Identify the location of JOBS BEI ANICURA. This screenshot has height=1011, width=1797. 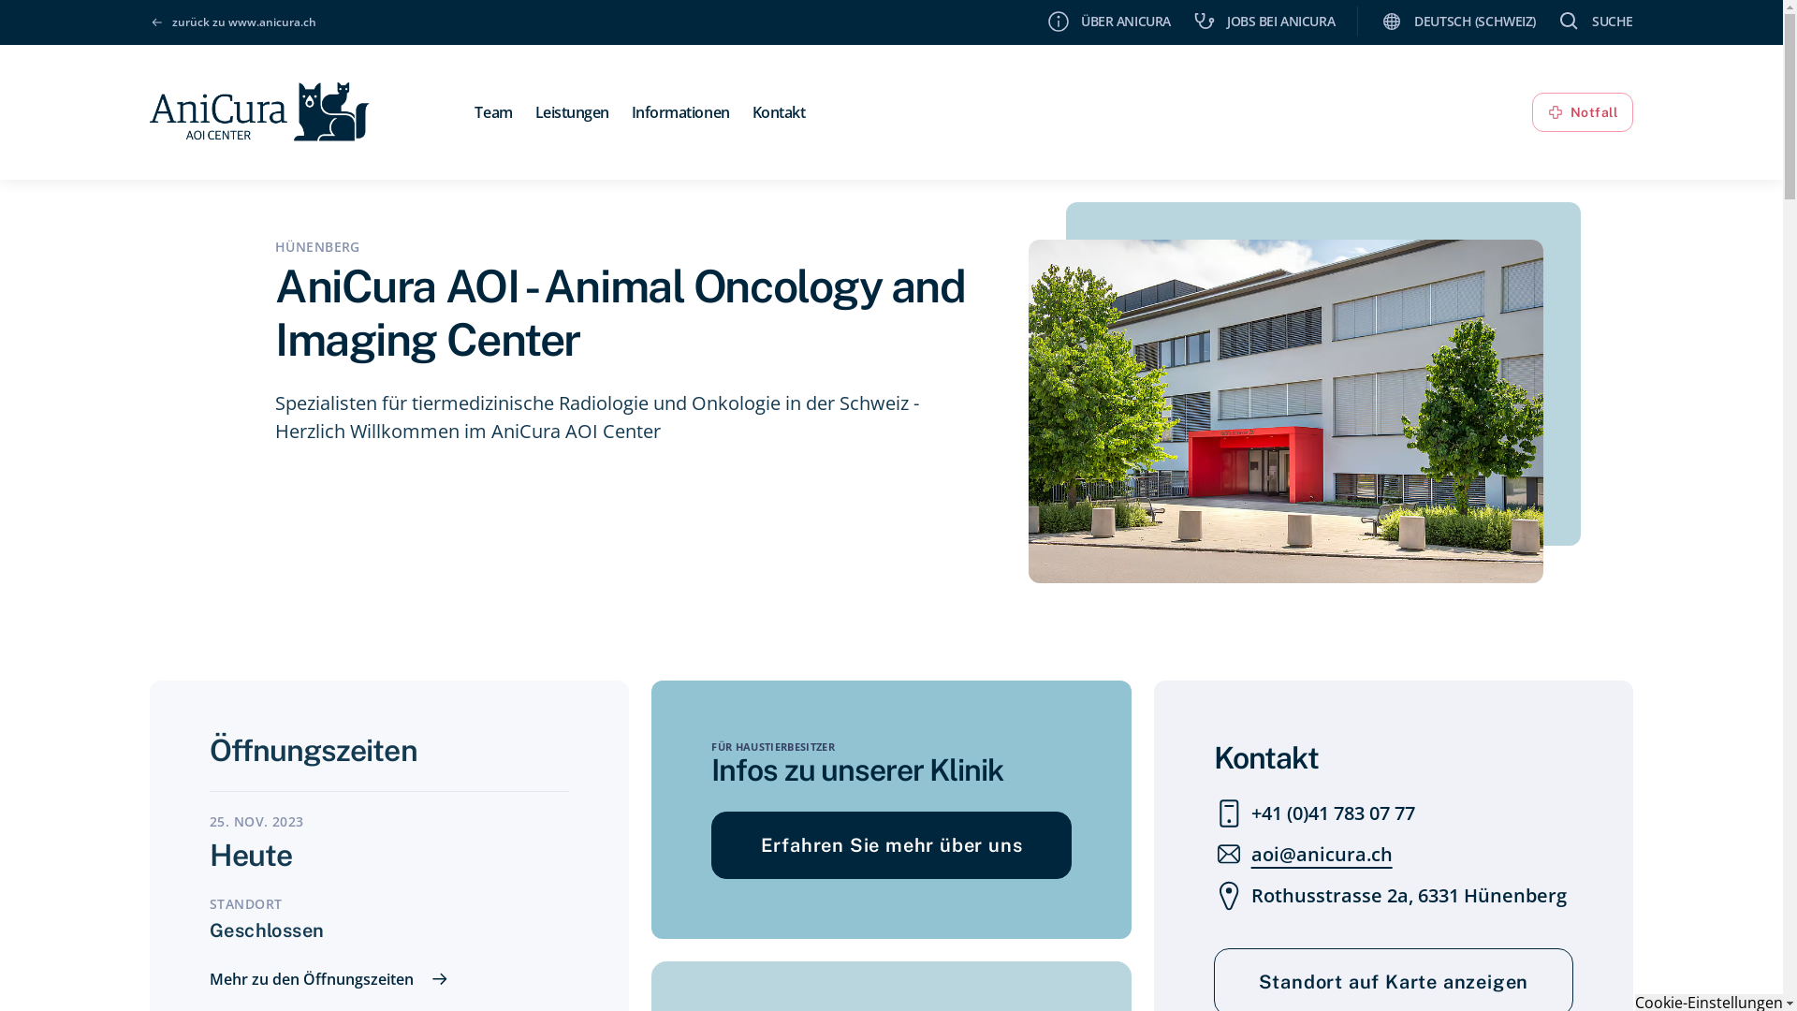
(1264, 21).